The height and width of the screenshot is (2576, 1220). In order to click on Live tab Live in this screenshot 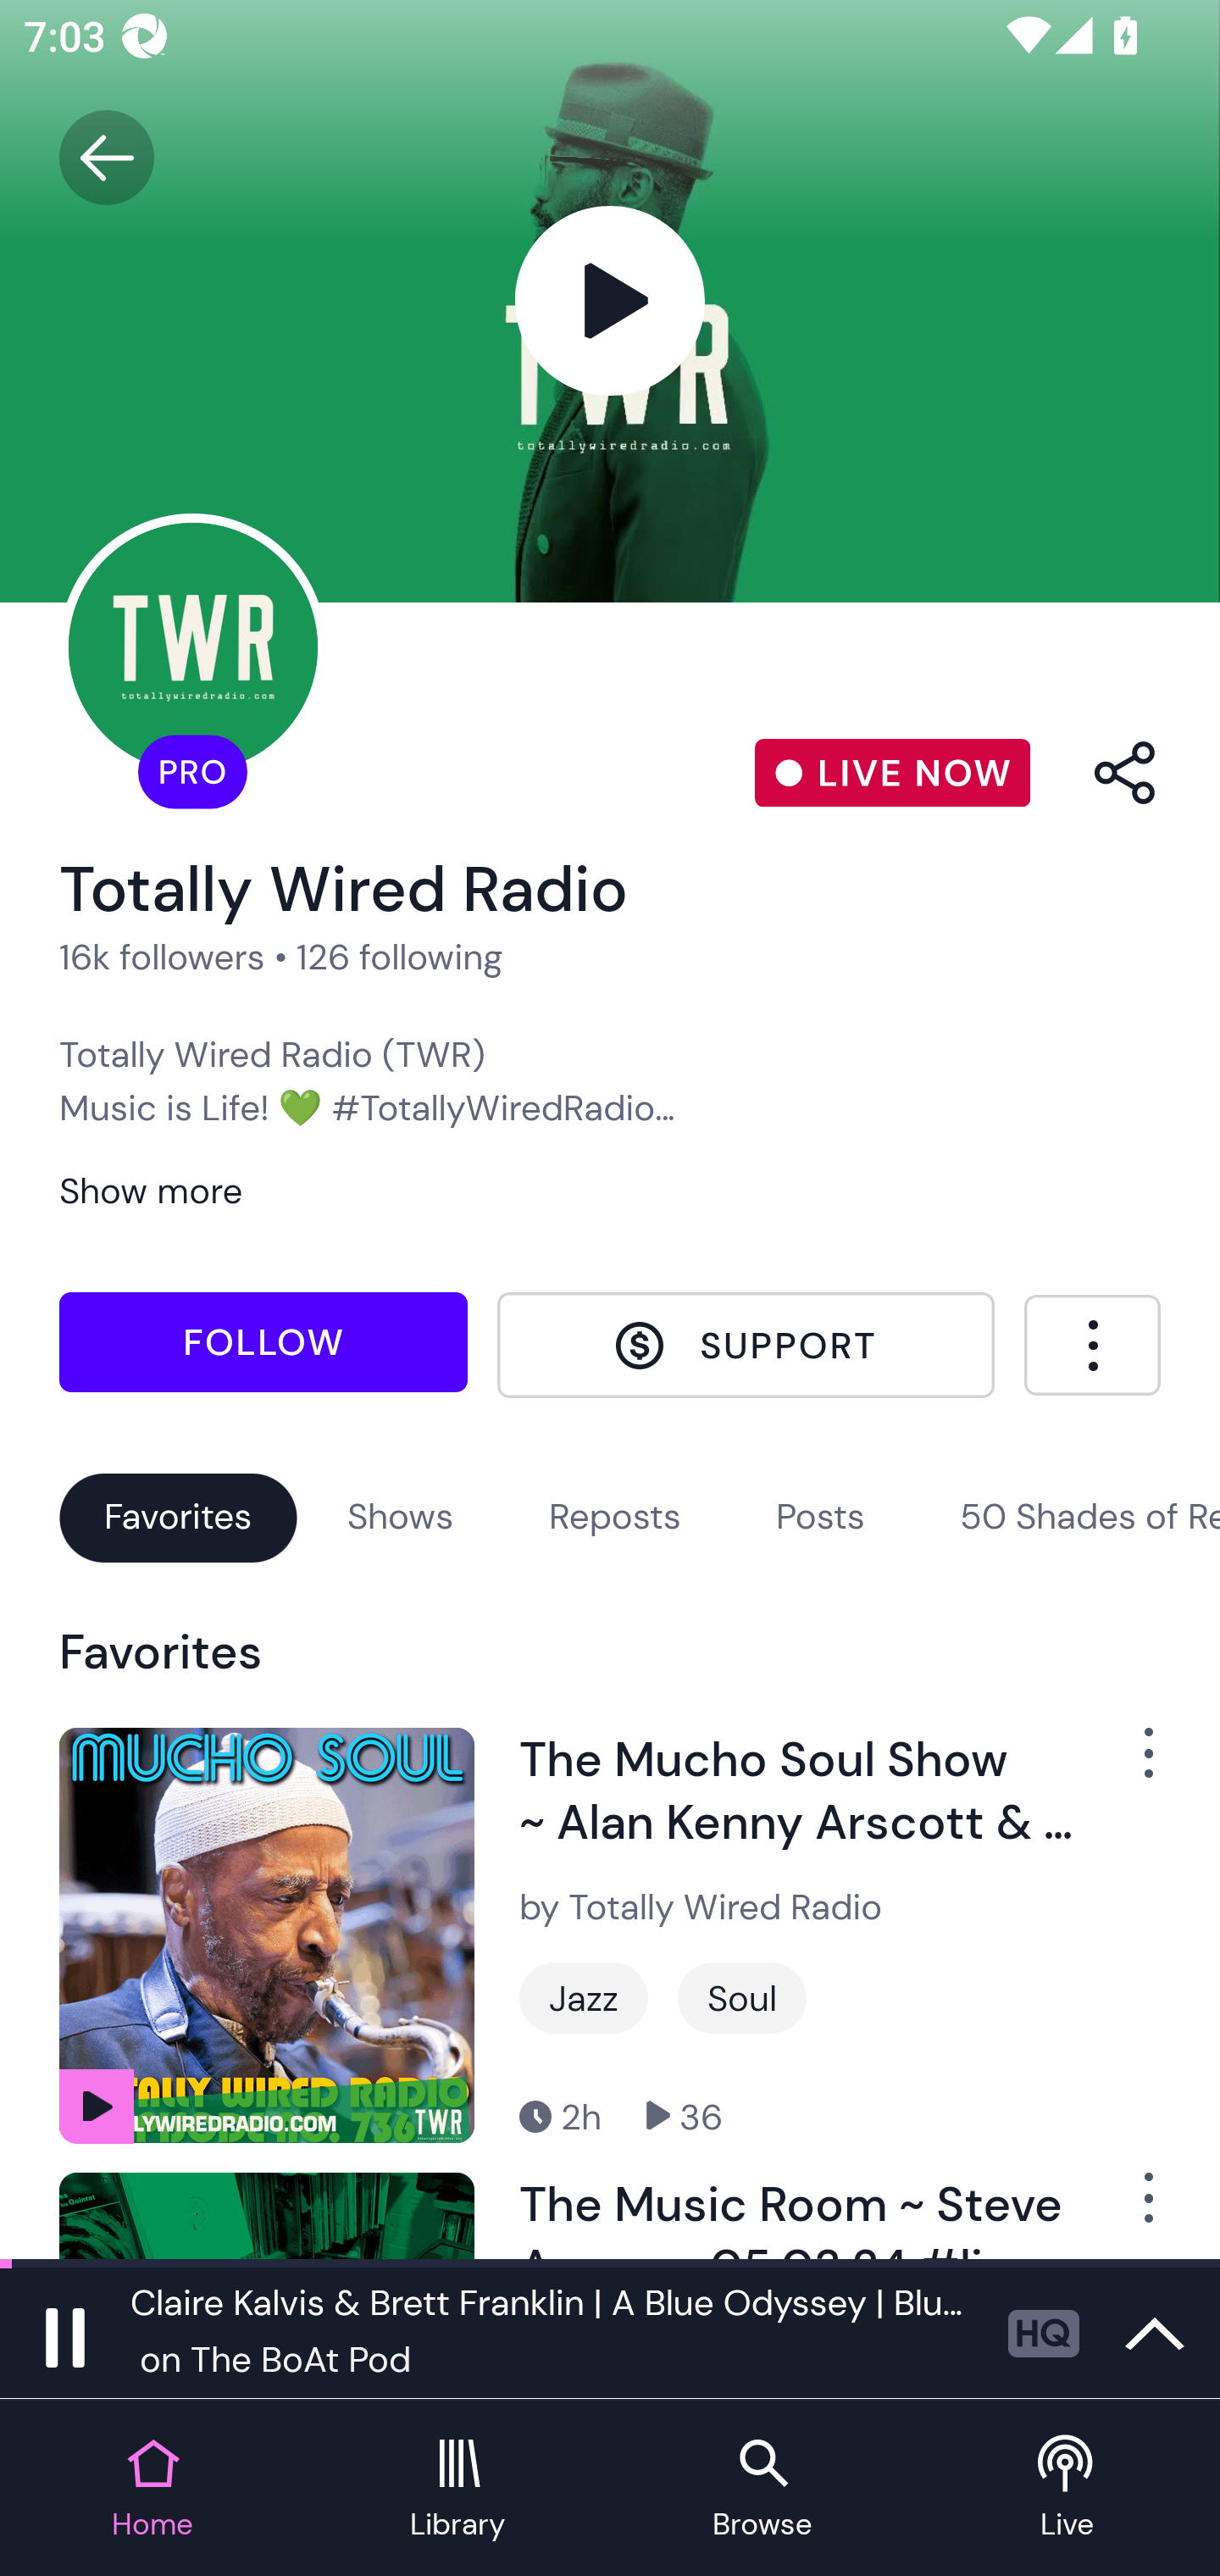, I will do `click(1067, 2490)`.